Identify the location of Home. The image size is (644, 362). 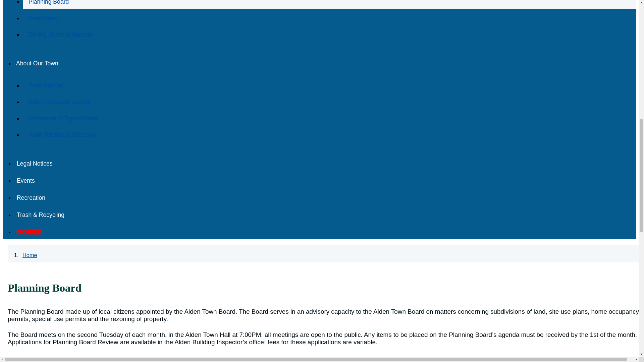
(30, 255).